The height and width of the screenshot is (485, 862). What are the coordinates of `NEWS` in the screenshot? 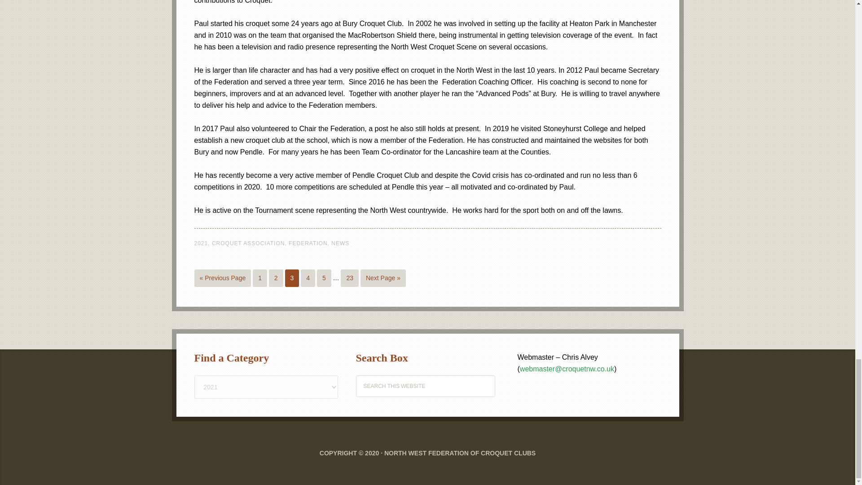 It's located at (340, 243).